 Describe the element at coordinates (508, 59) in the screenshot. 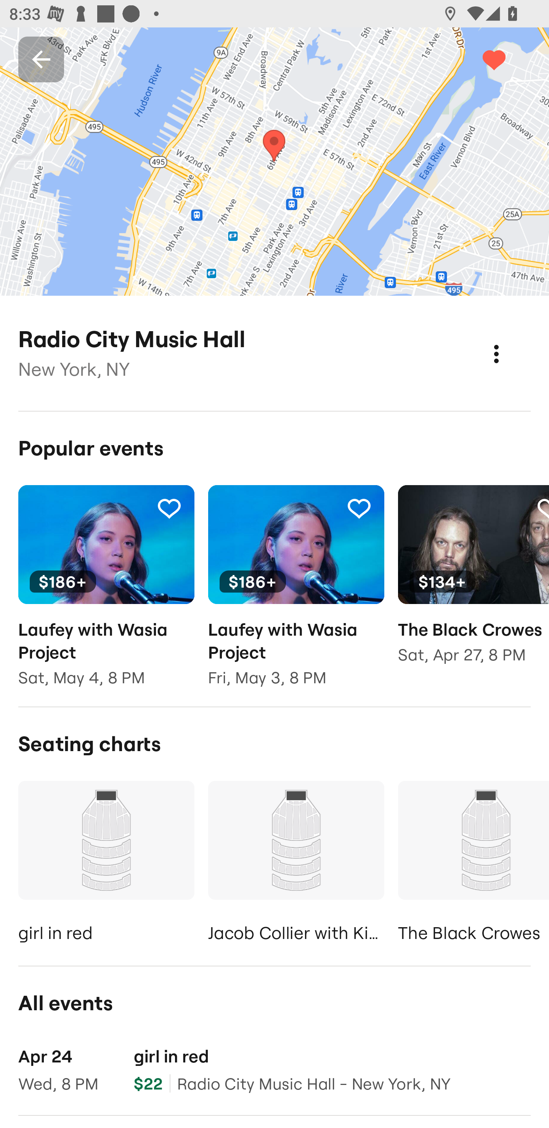

I see `Tracking` at that location.